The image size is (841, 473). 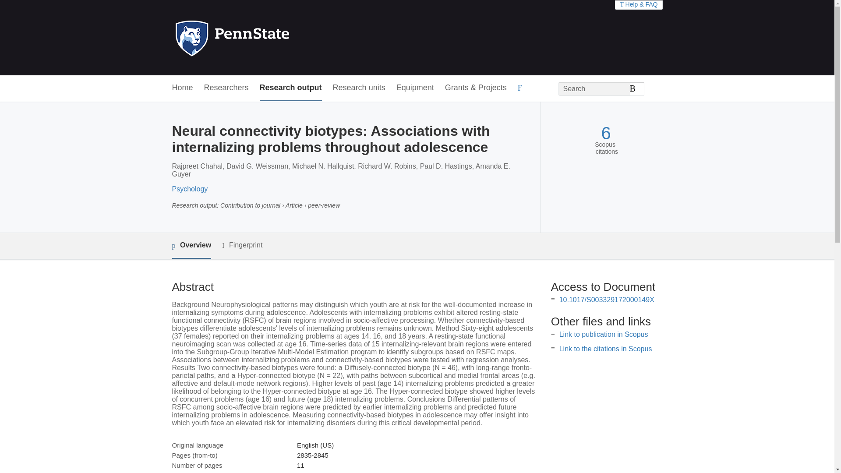 I want to click on Psychology, so click(x=189, y=189).